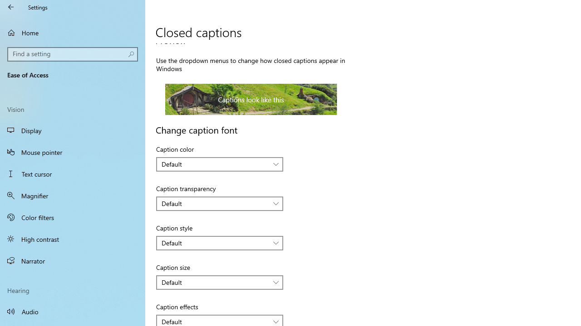 The height and width of the screenshot is (326, 581). Describe the element at coordinates (220, 164) in the screenshot. I see `Caption color` at that location.